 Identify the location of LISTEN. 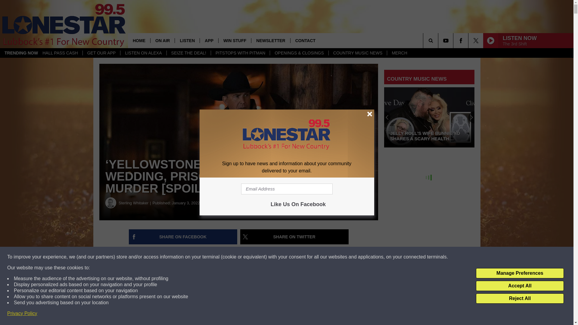
(187, 40).